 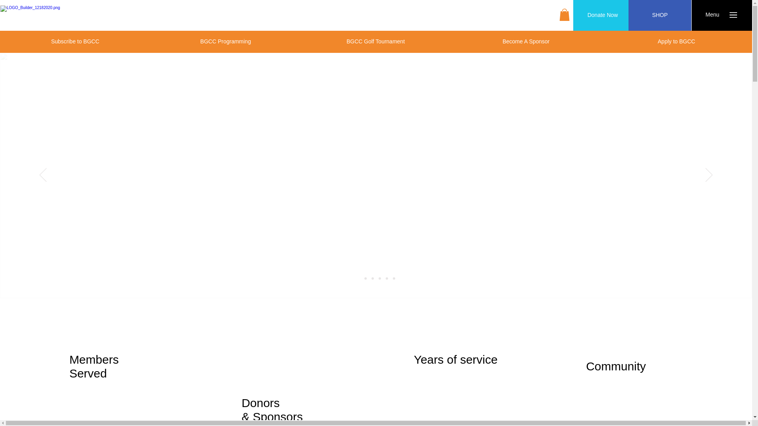 What do you see at coordinates (225, 42) in the screenshot?
I see `BGCC Programming` at bounding box center [225, 42].